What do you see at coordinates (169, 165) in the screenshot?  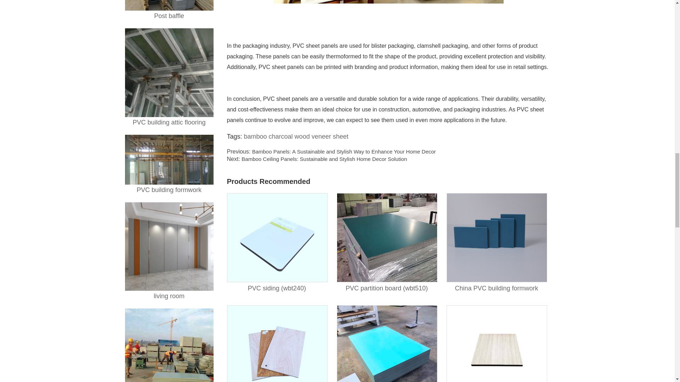 I see `PVC building formwork` at bounding box center [169, 165].